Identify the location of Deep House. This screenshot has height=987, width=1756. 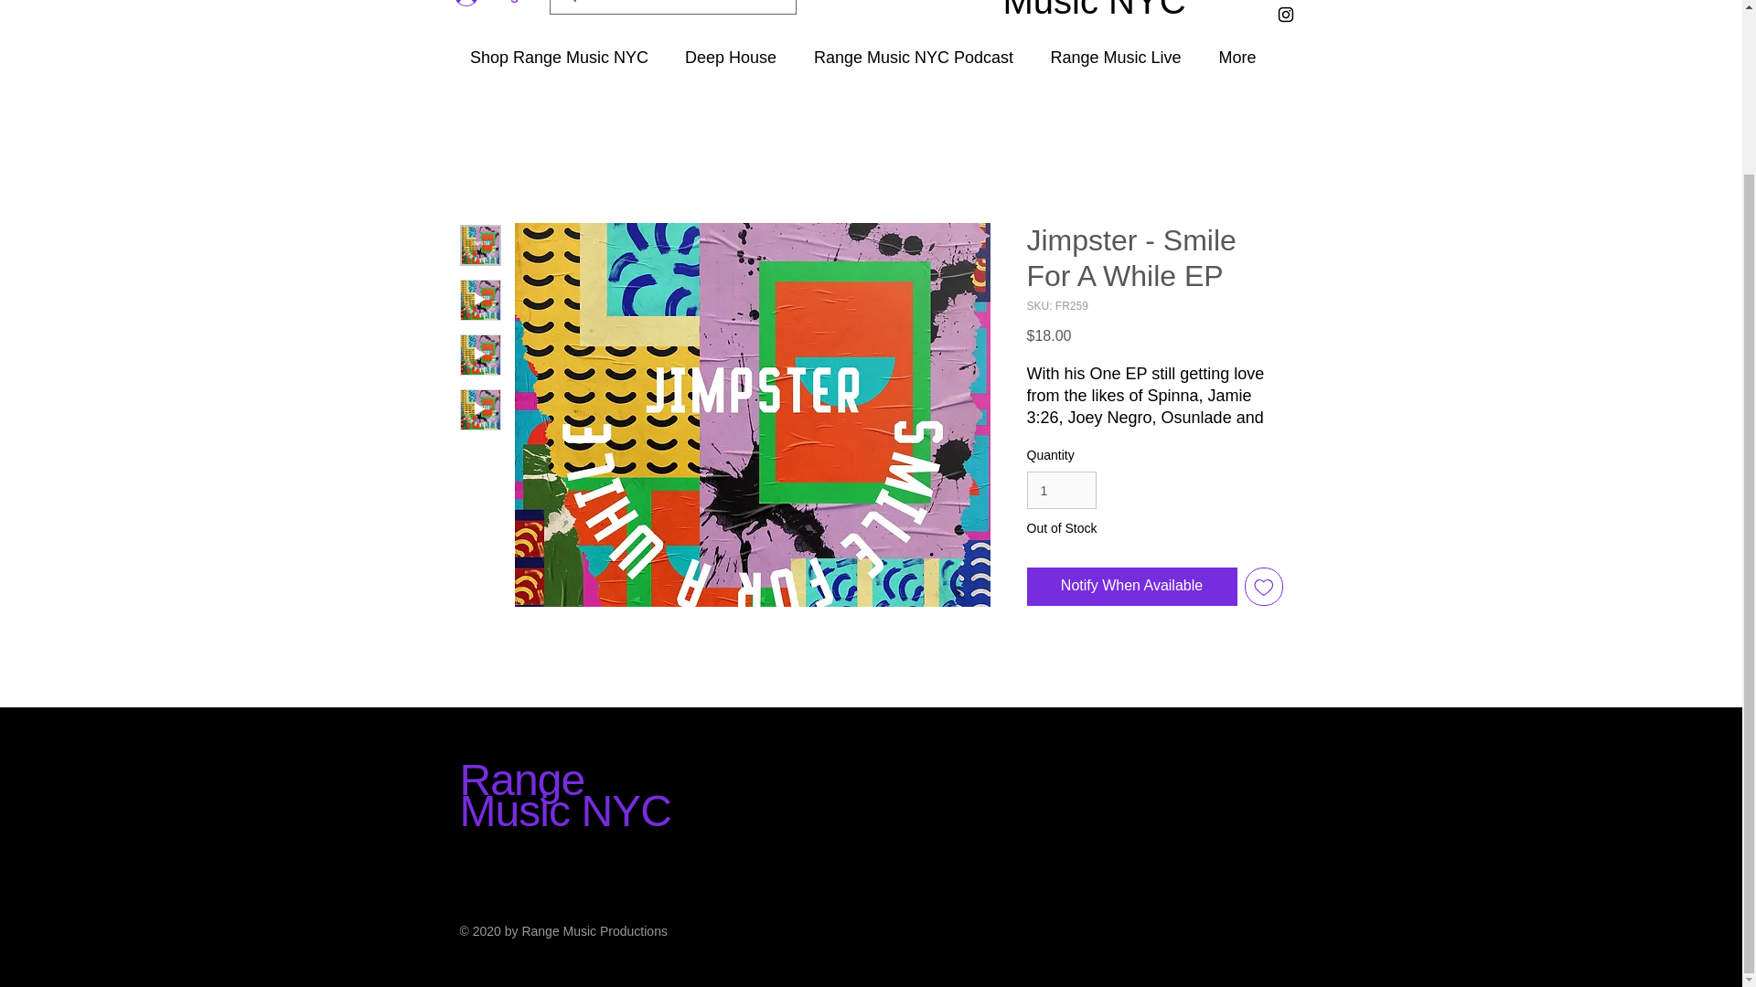
(730, 58).